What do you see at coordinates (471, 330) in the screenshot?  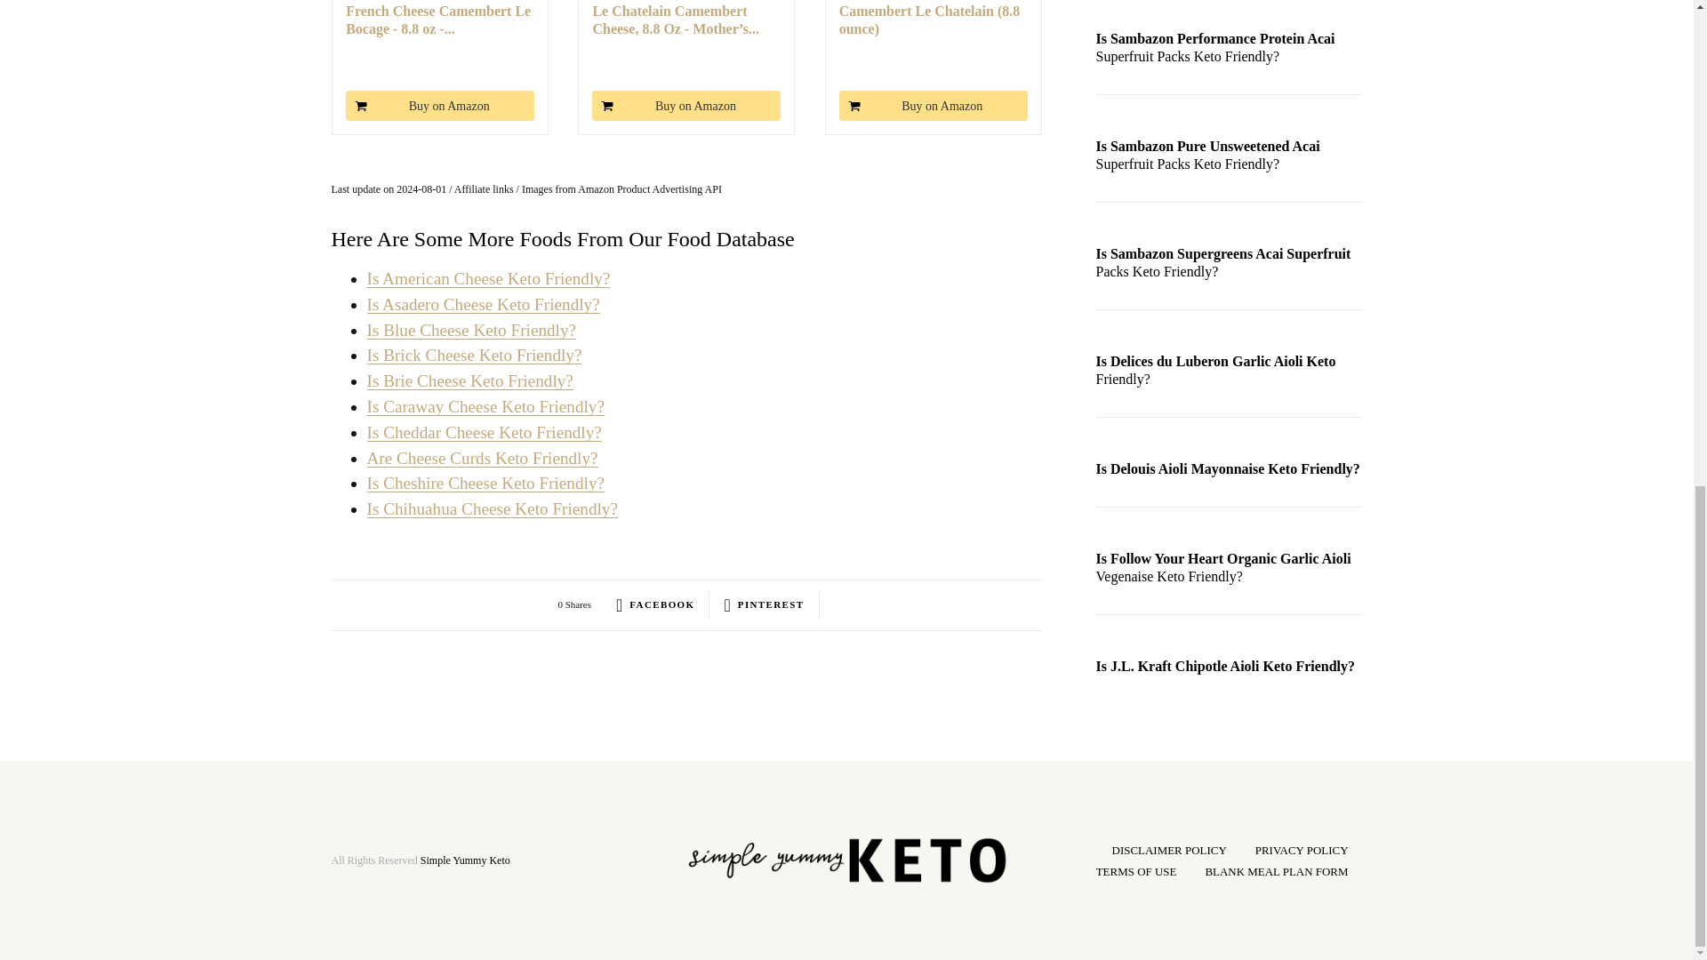 I see `Is Blue Cheese Keto Friendly?` at bounding box center [471, 330].